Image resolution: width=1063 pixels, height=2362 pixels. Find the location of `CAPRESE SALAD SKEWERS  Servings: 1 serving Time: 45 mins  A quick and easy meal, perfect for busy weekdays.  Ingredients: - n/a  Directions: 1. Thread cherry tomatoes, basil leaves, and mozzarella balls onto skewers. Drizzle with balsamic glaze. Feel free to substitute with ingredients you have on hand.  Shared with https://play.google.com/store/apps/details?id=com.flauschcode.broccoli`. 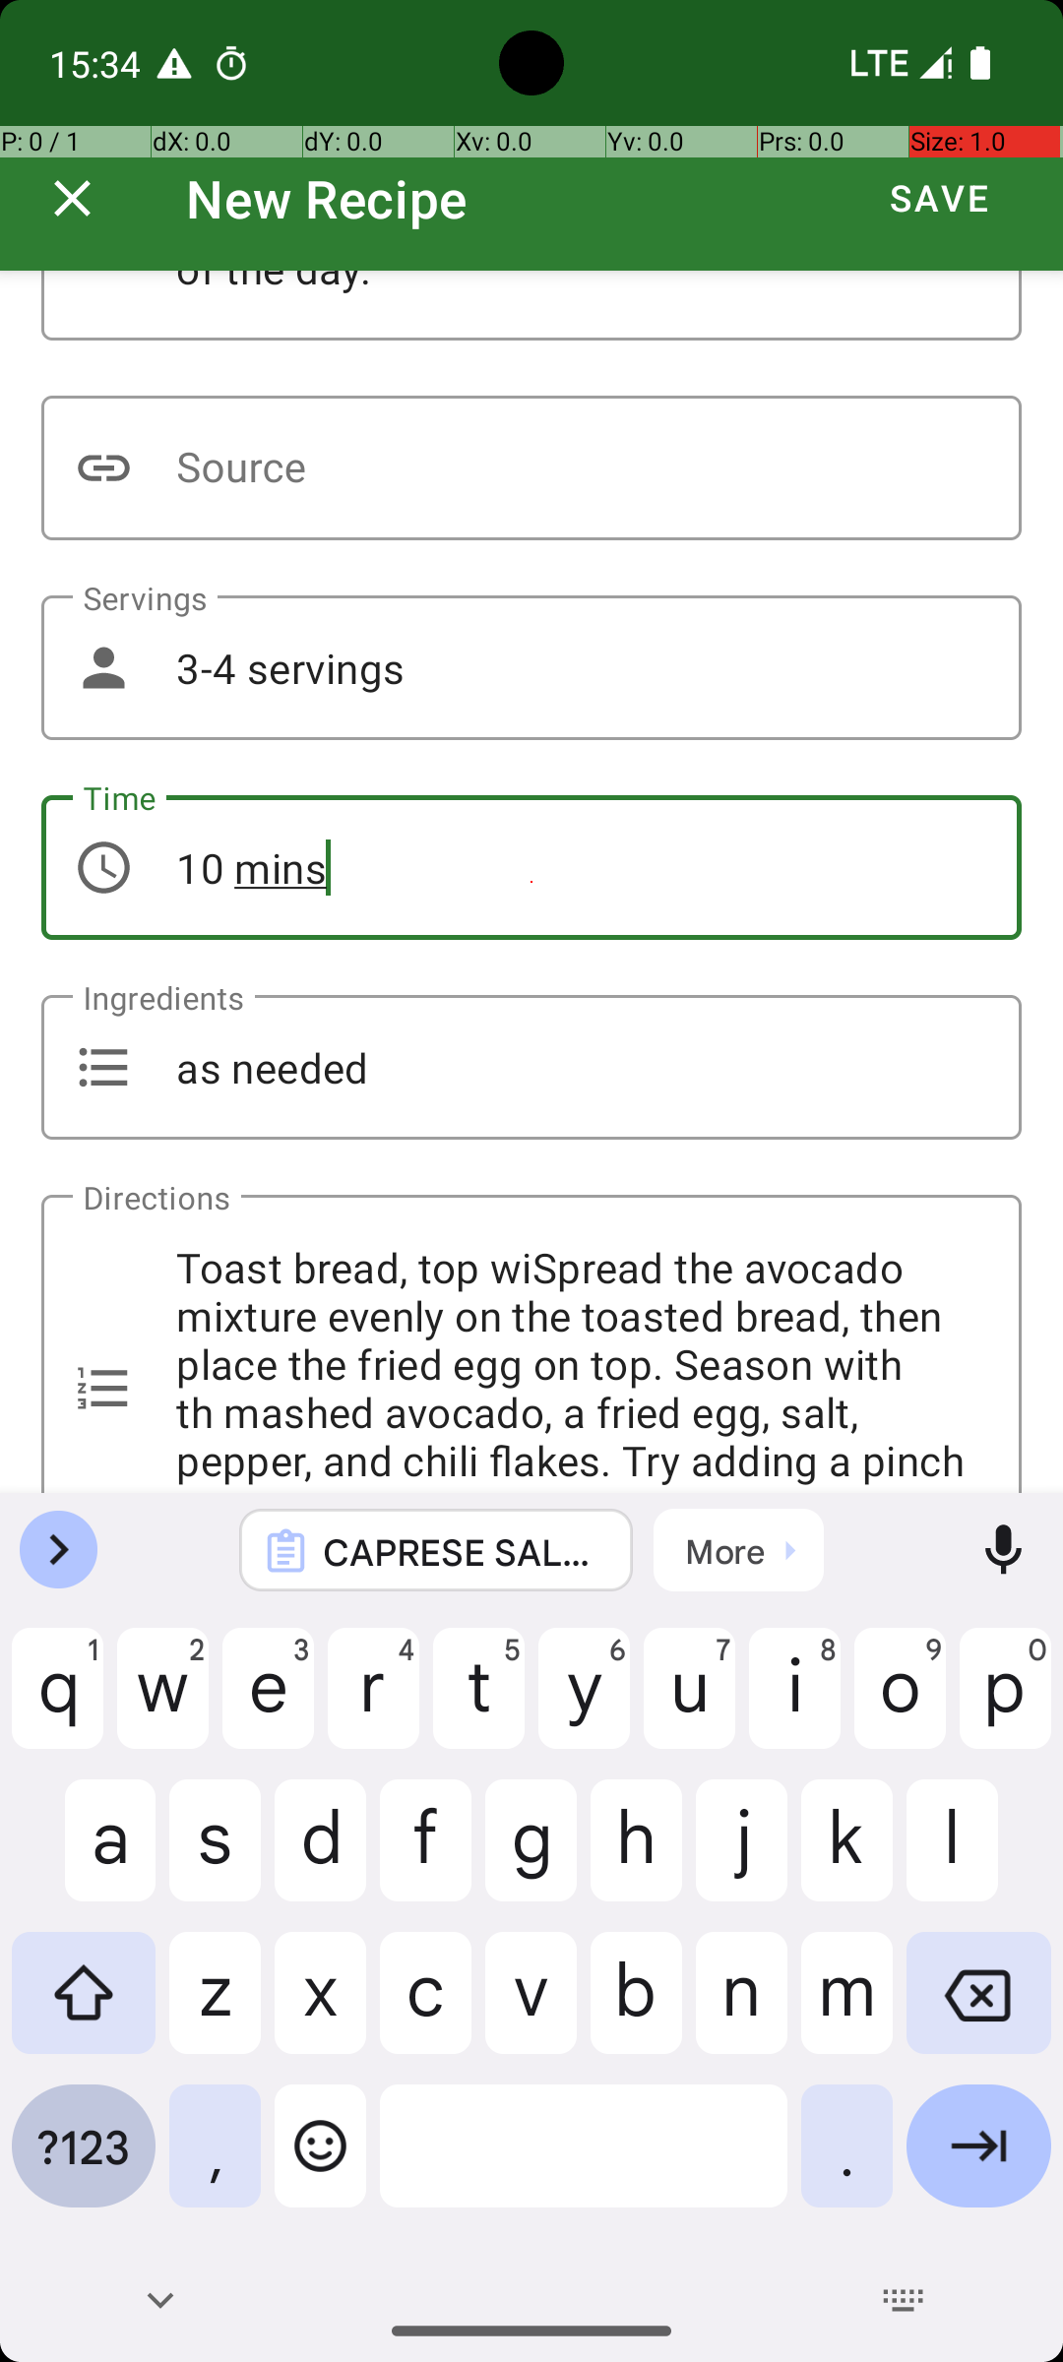

CAPRESE SALAD SKEWERS  Servings: 1 serving Time: 45 mins  A quick and easy meal, perfect for busy weekdays.  Ingredients: - n/a  Directions: 1. Thread cherry tomatoes, basil leaves, and mozzarella balls onto skewers. Drizzle with balsamic glaze. Feel free to substitute with ingredients you have on hand.  Shared with https://play.google.com/store/apps/details?id=com.flauschcode.broccoli is located at coordinates (463, 1551).